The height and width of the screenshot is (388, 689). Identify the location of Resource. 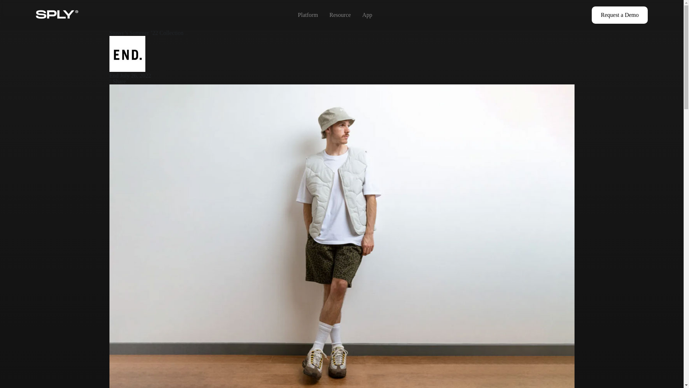
(340, 15).